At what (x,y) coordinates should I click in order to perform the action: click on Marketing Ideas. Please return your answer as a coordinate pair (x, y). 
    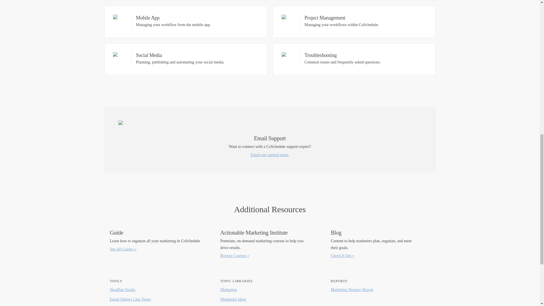
    Looking at the image, I should click on (186, 22).